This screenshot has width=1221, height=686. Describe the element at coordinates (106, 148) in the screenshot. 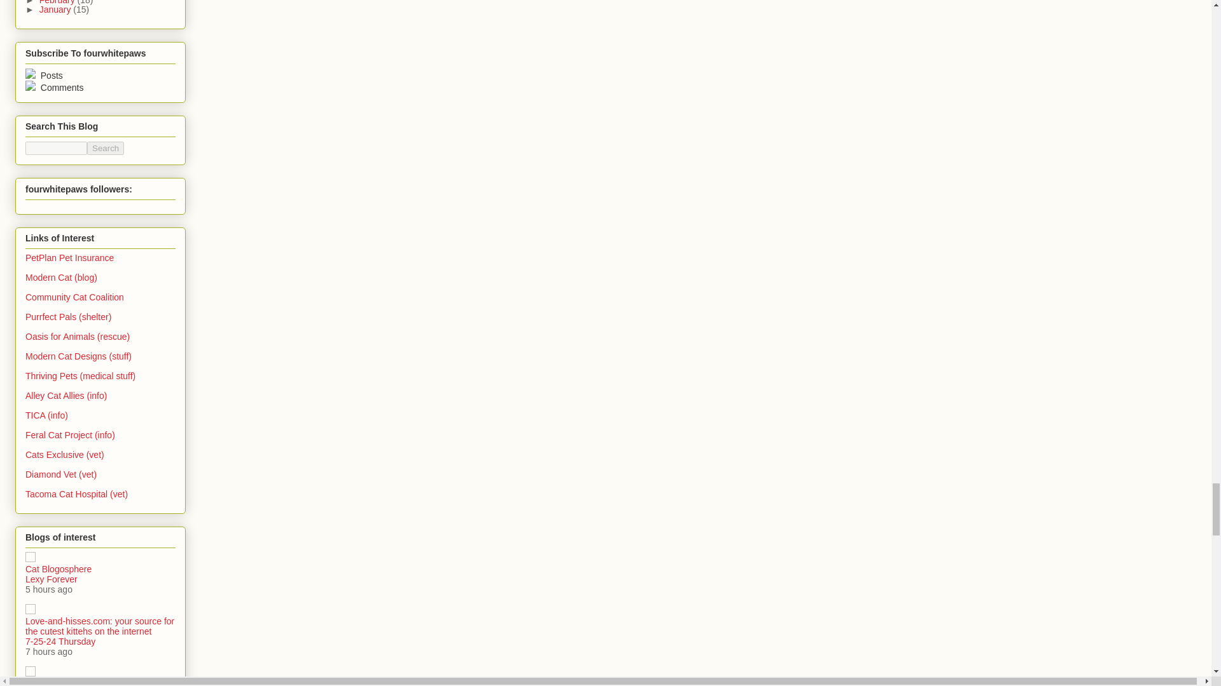

I see `Search` at that location.